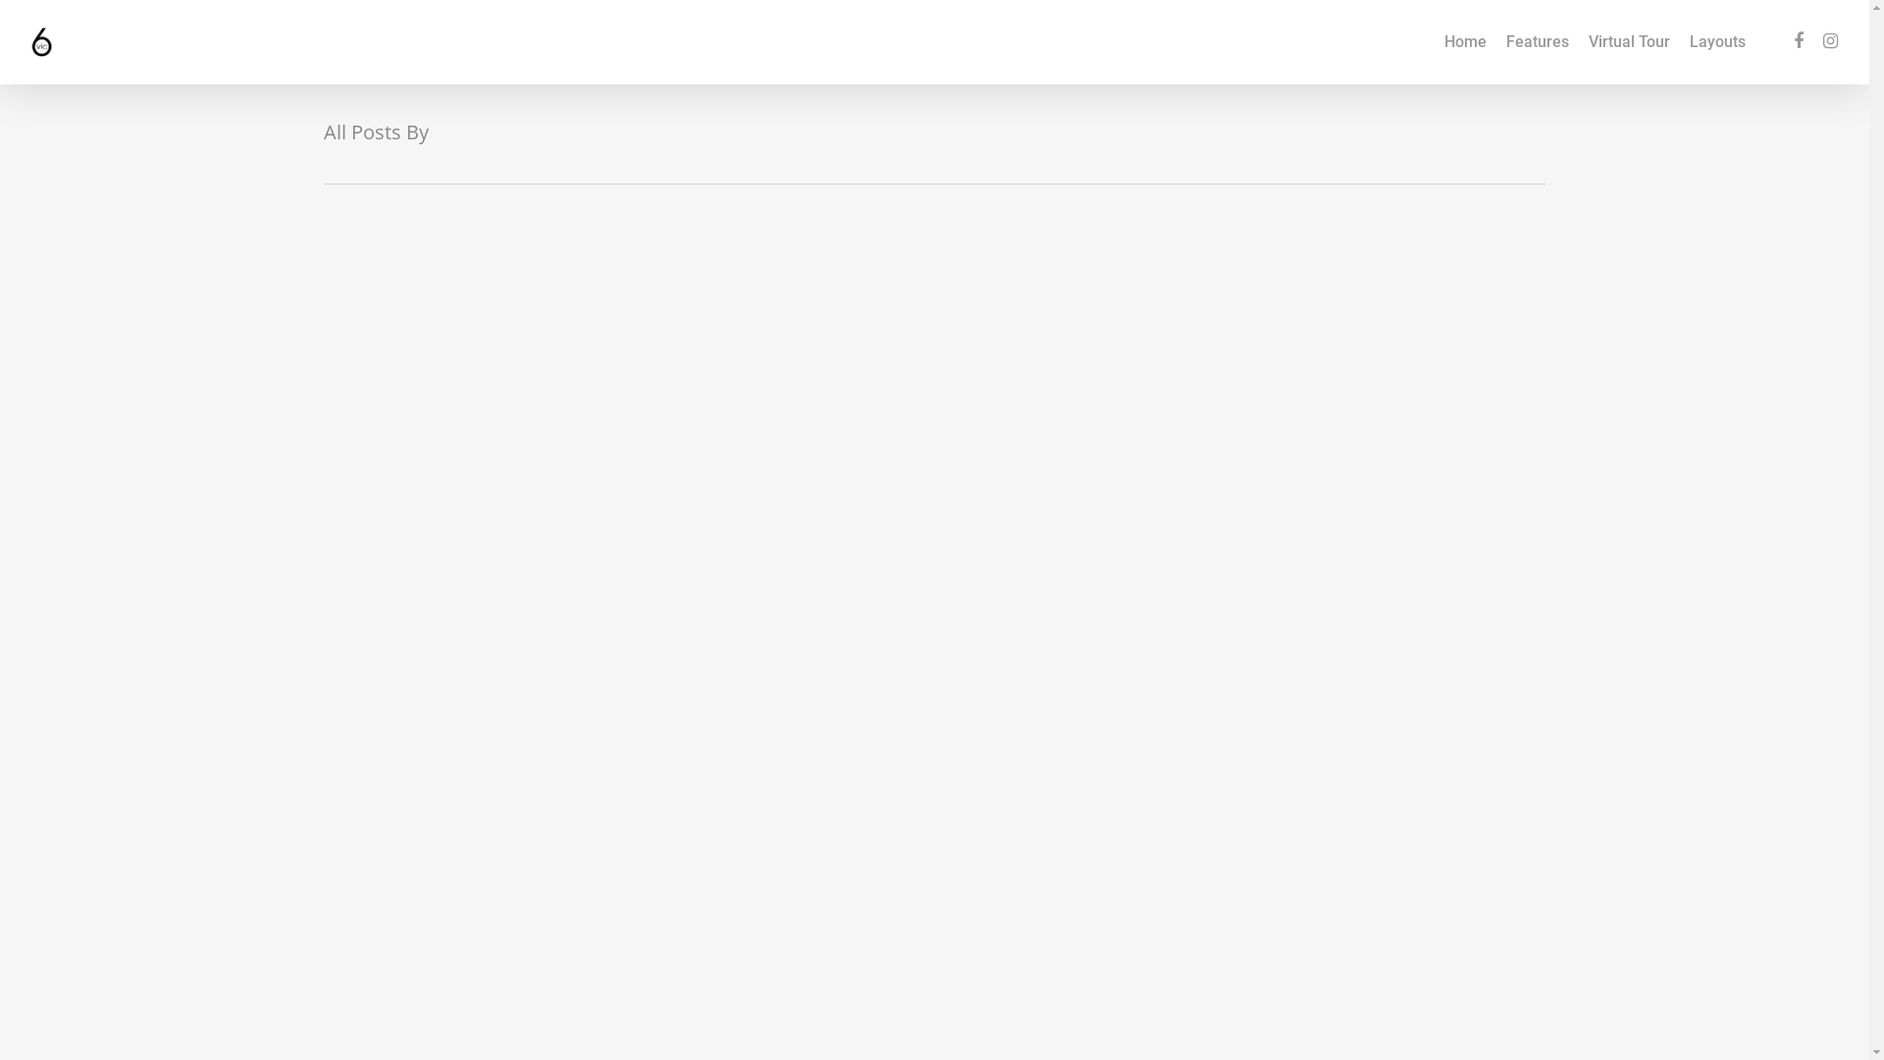  What do you see at coordinates (1466, 42) in the screenshot?
I see `Home` at bounding box center [1466, 42].